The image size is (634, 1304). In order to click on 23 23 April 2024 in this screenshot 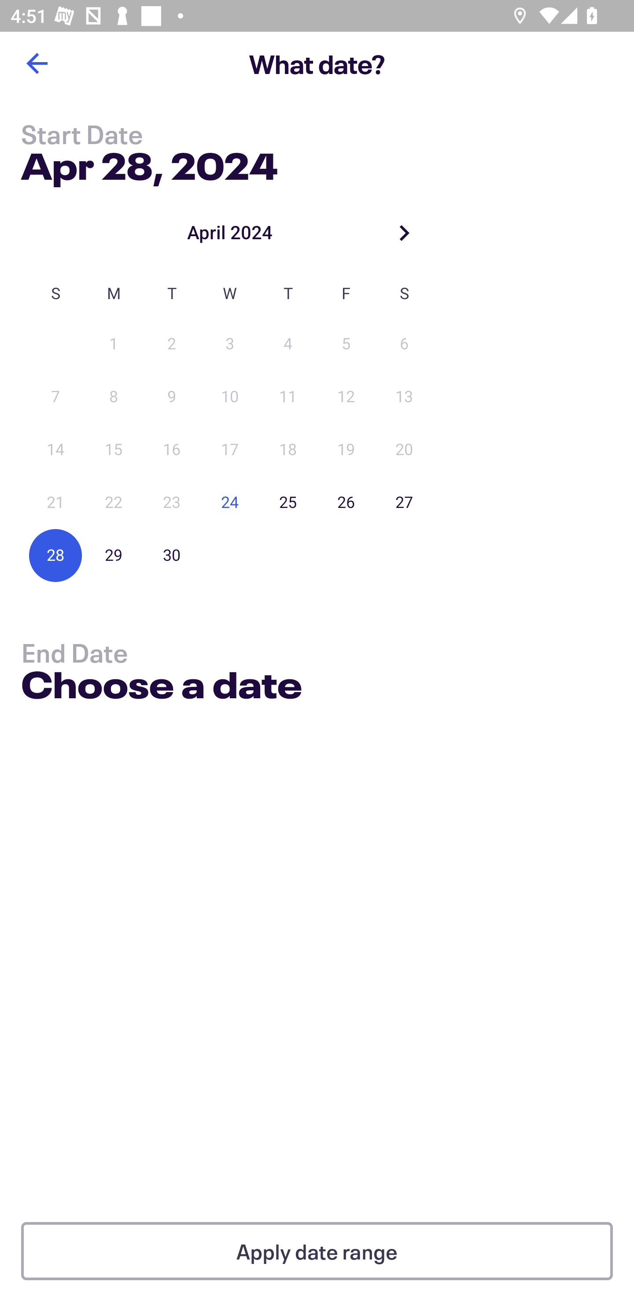, I will do `click(172, 502)`.